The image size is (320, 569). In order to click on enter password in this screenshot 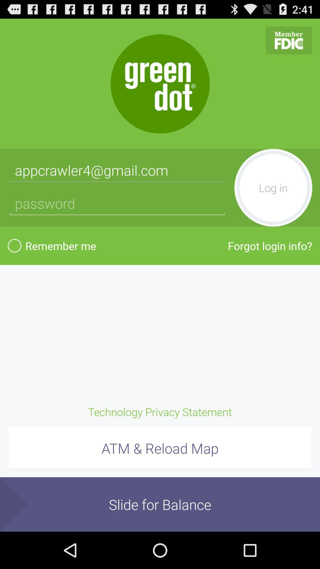, I will do `click(117, 203)`.